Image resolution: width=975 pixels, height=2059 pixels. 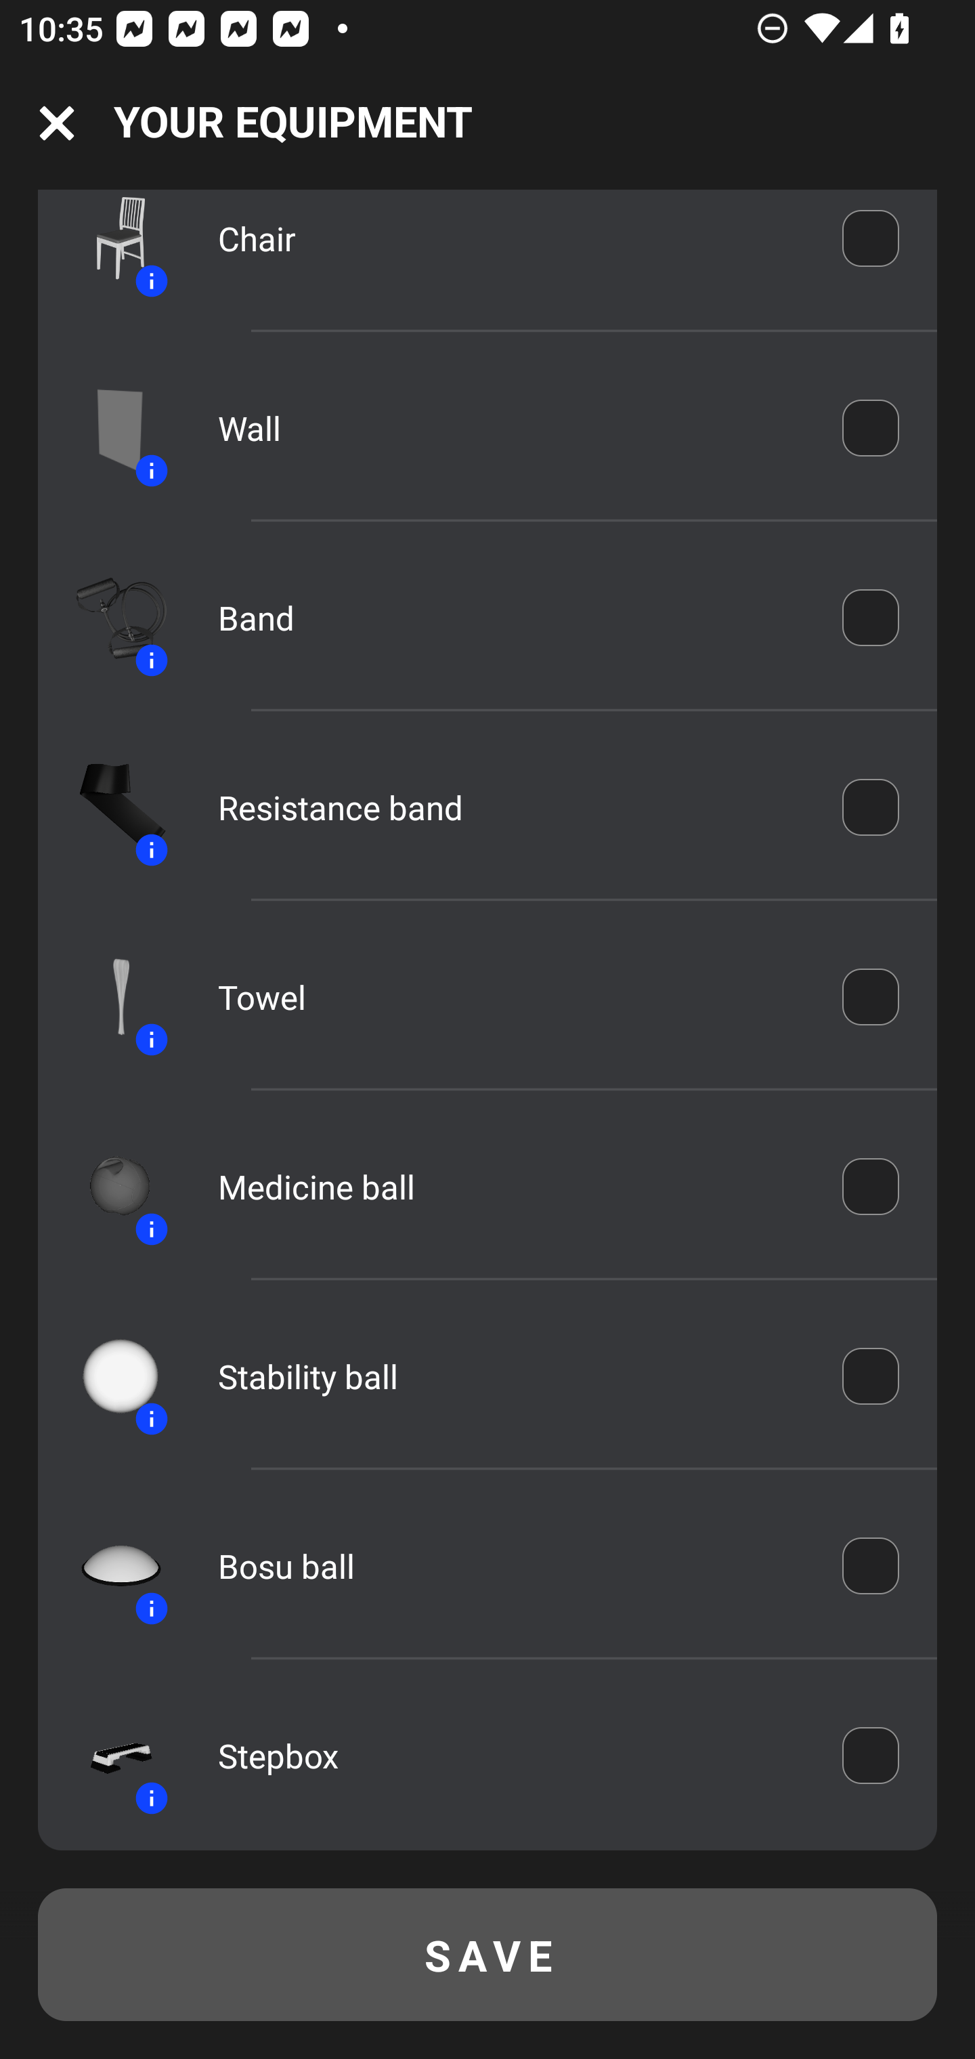 What do you see at coordinates (109, 249) in the screenshot?
I see `Equipment icon Information icon` at bounding box center [109, 249].